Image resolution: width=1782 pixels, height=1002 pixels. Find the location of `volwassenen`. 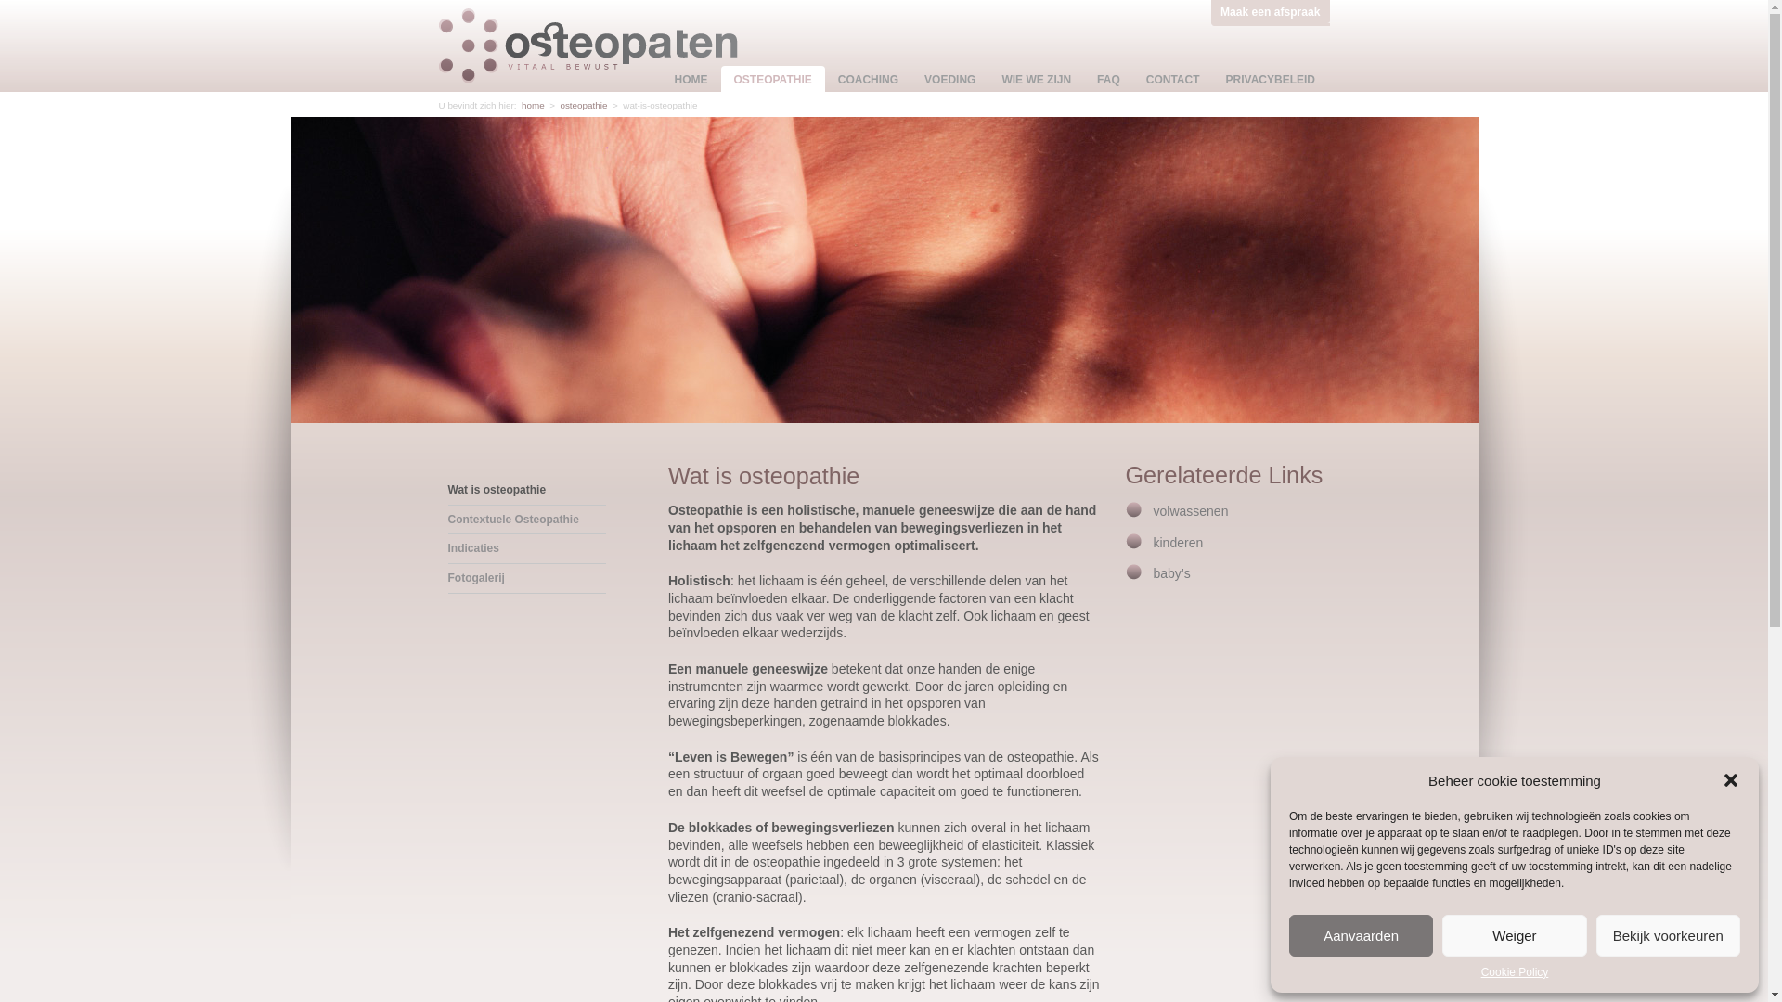

volwassenen is located at coordinates (1227, 512).